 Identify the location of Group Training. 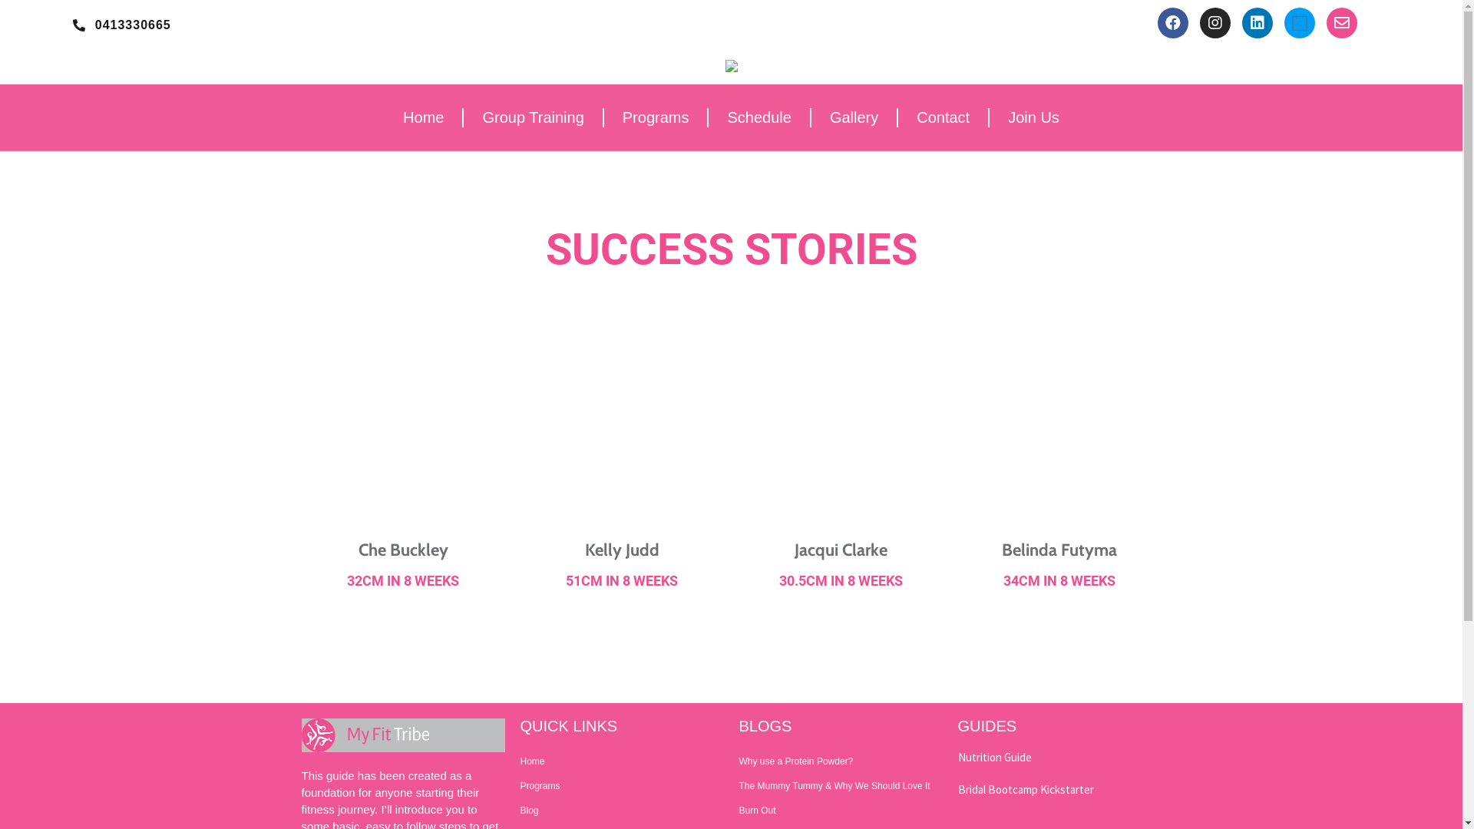
(533, 117).